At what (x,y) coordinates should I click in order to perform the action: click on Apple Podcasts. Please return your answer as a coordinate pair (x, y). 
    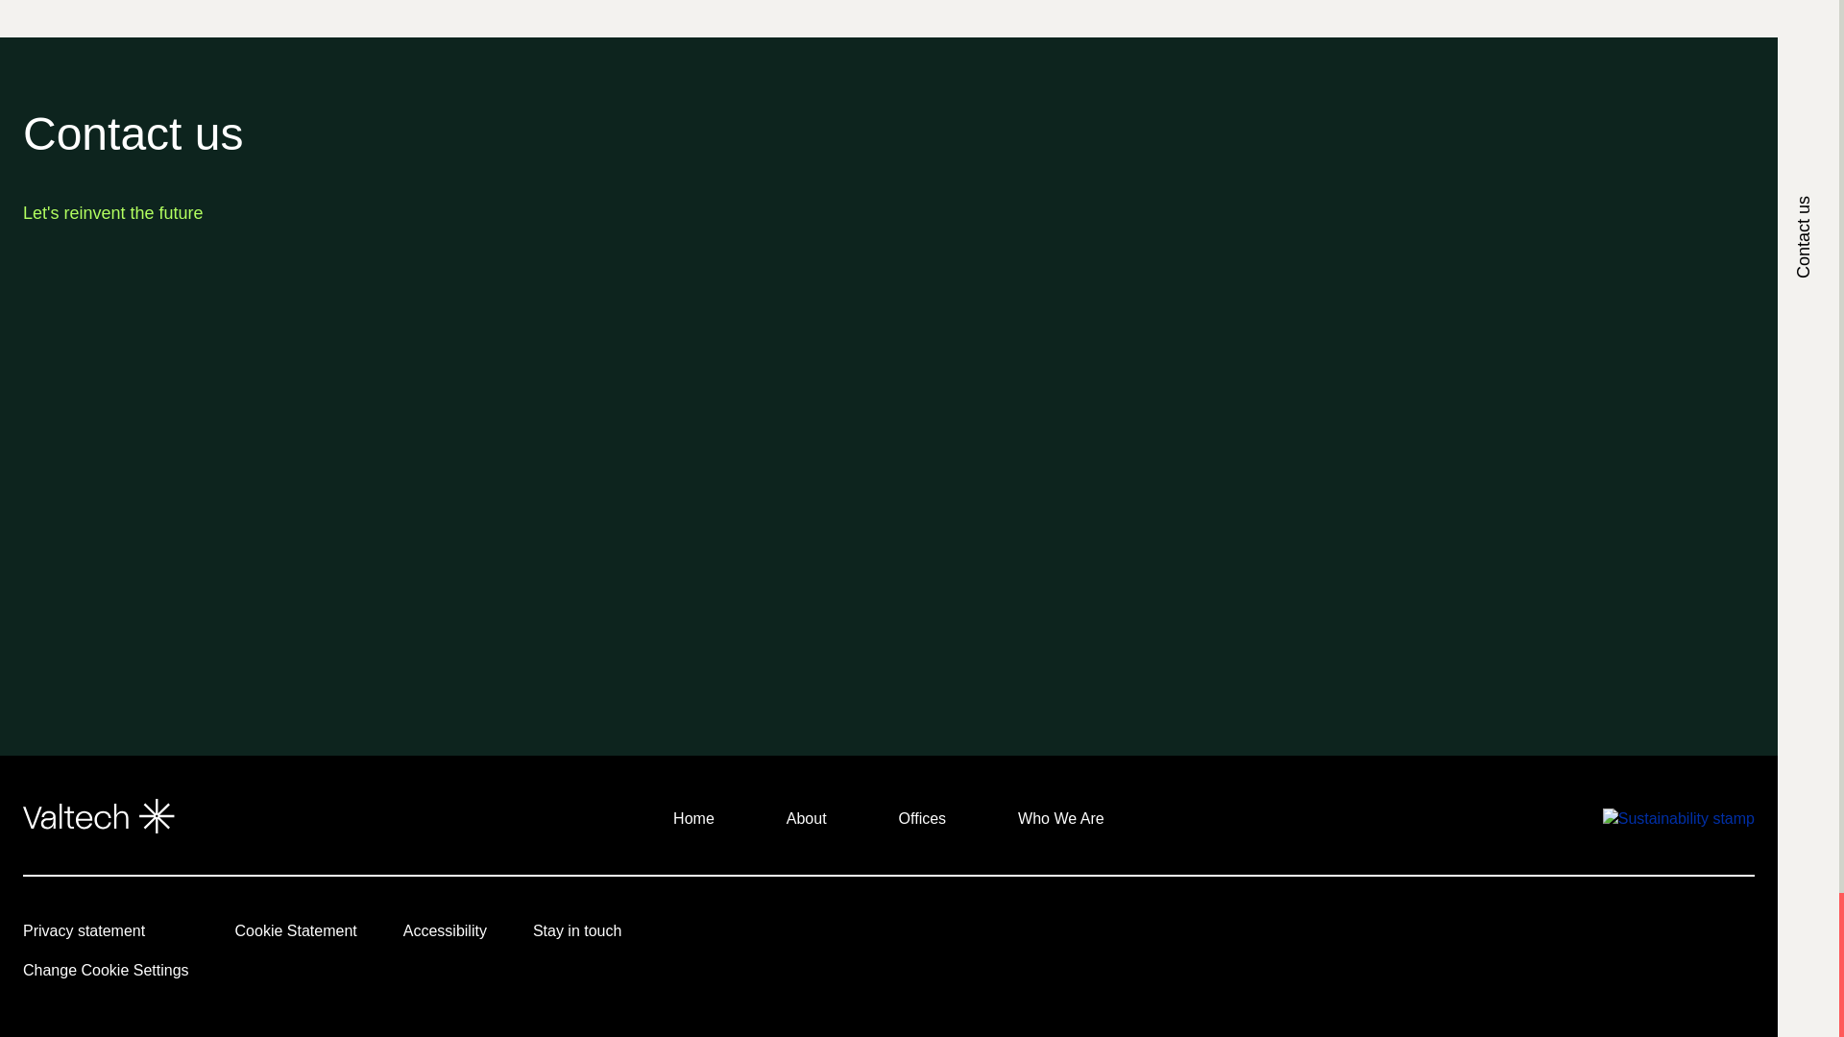
    Looking at the image, I should click on (1713, 935).